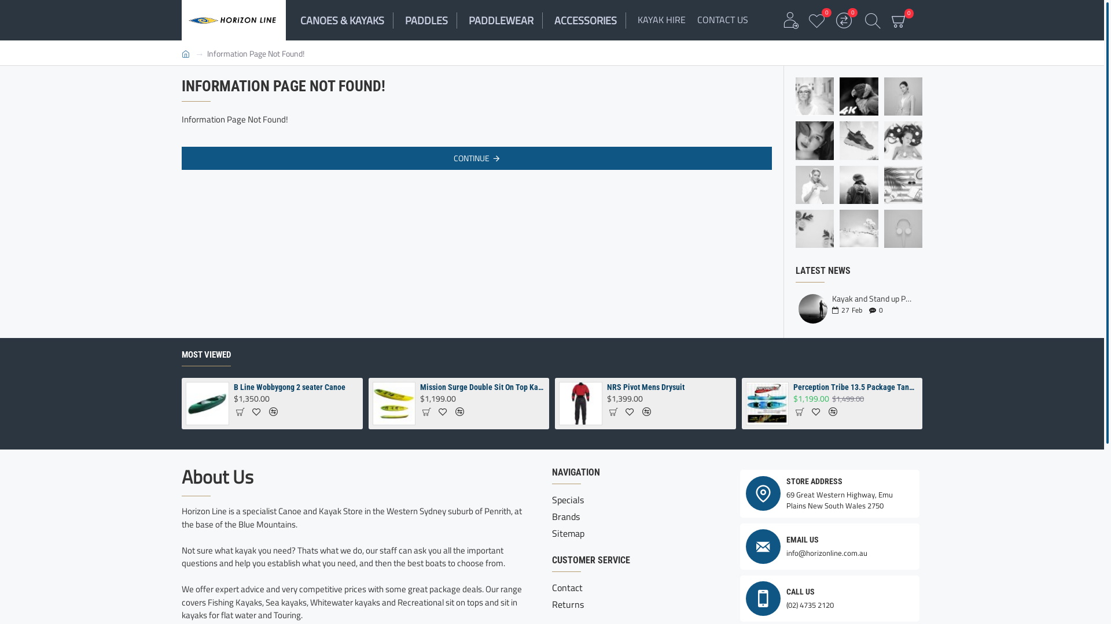  I want to click on CANOES & KAYAKS, so click(347, 21).